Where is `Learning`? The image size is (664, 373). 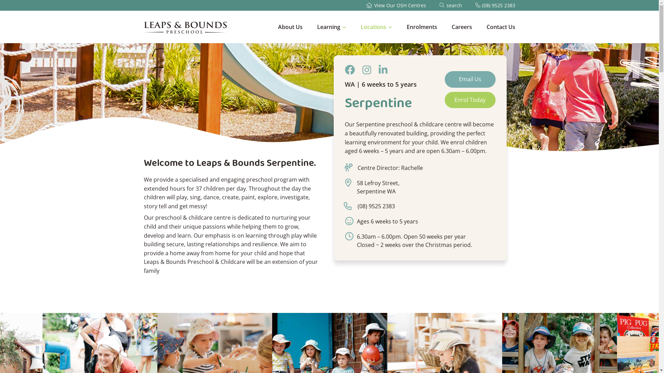 Learning is located at coordinates (331, 33).